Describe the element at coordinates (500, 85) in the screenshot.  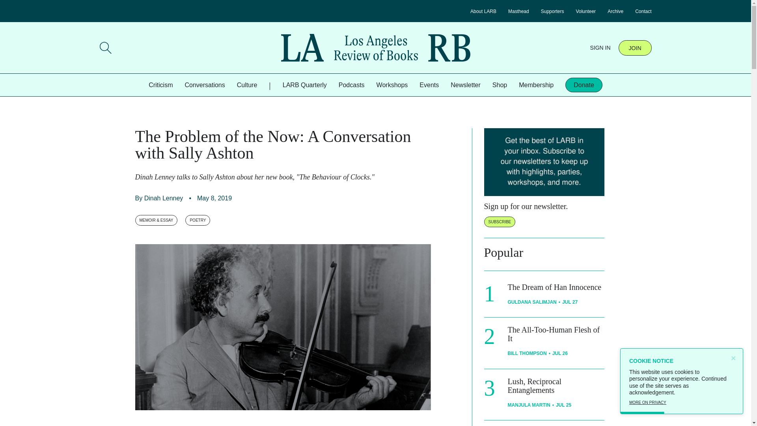
I see `Shop` at that location.